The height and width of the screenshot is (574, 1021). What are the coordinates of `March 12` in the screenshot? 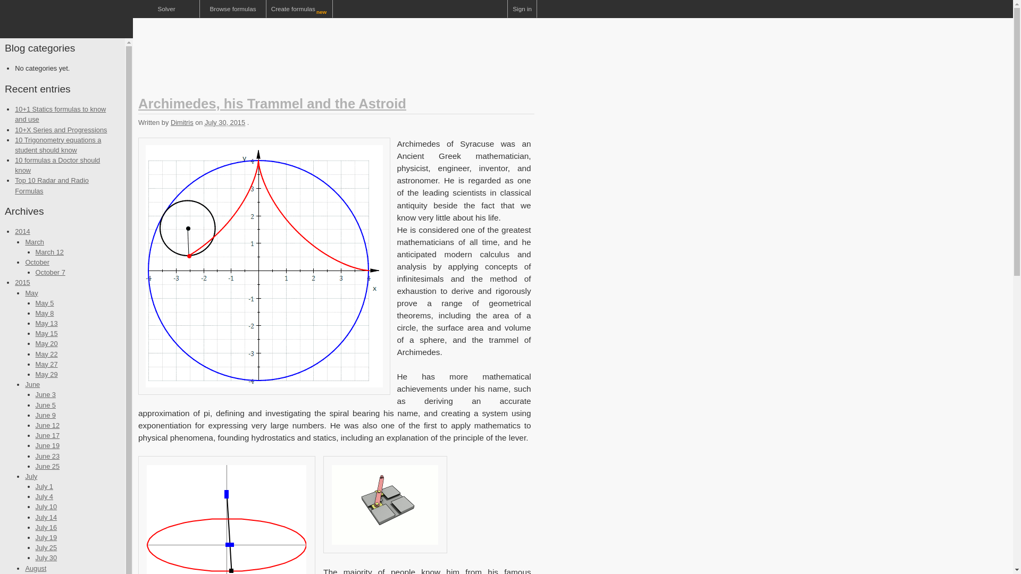 It's located at (49, 252).